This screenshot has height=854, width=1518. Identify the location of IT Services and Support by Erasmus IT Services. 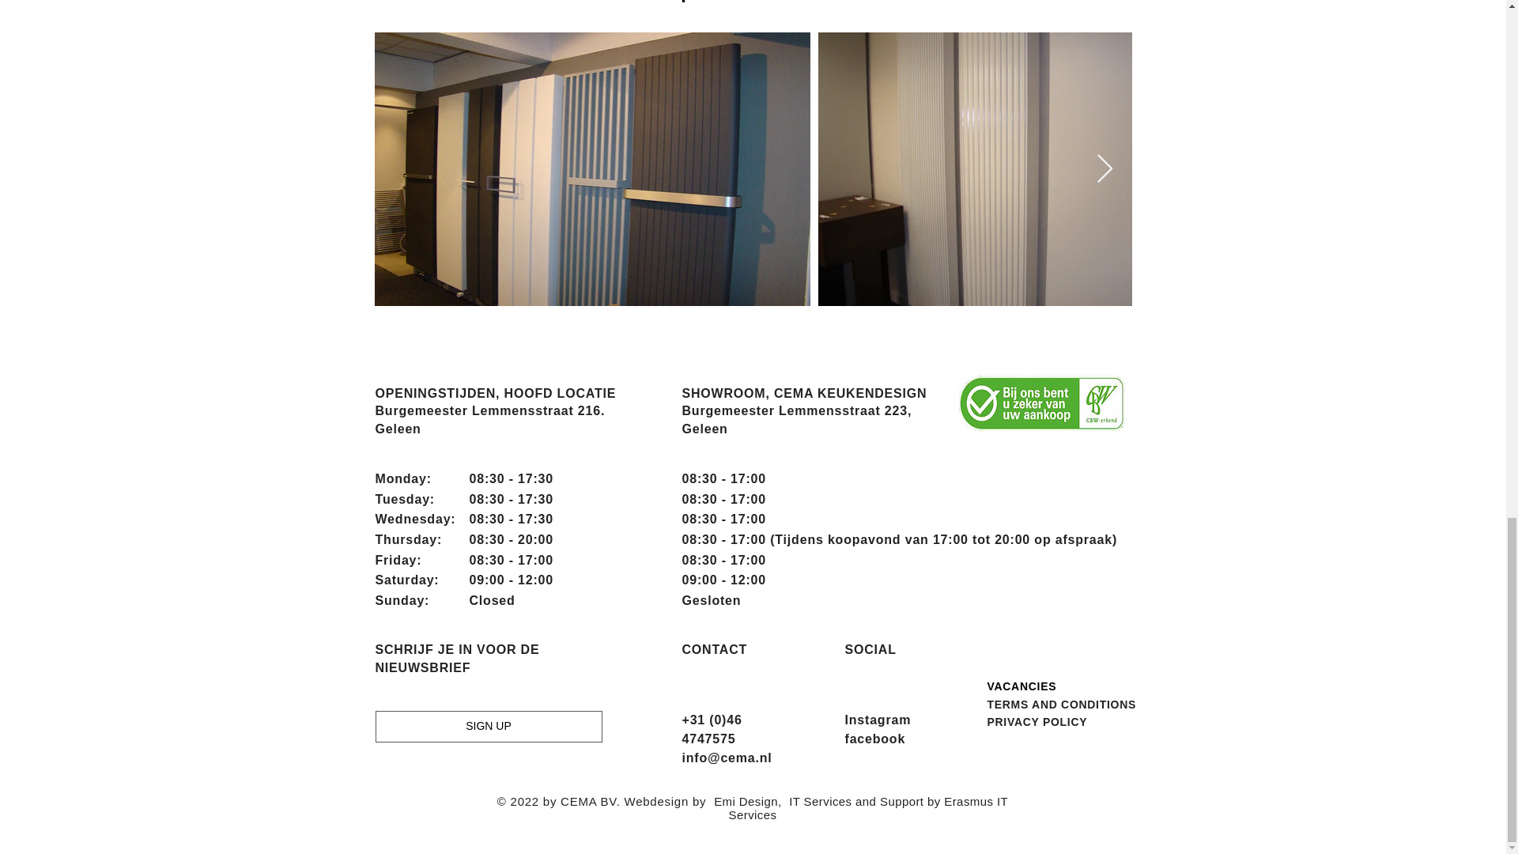
(868, 808).